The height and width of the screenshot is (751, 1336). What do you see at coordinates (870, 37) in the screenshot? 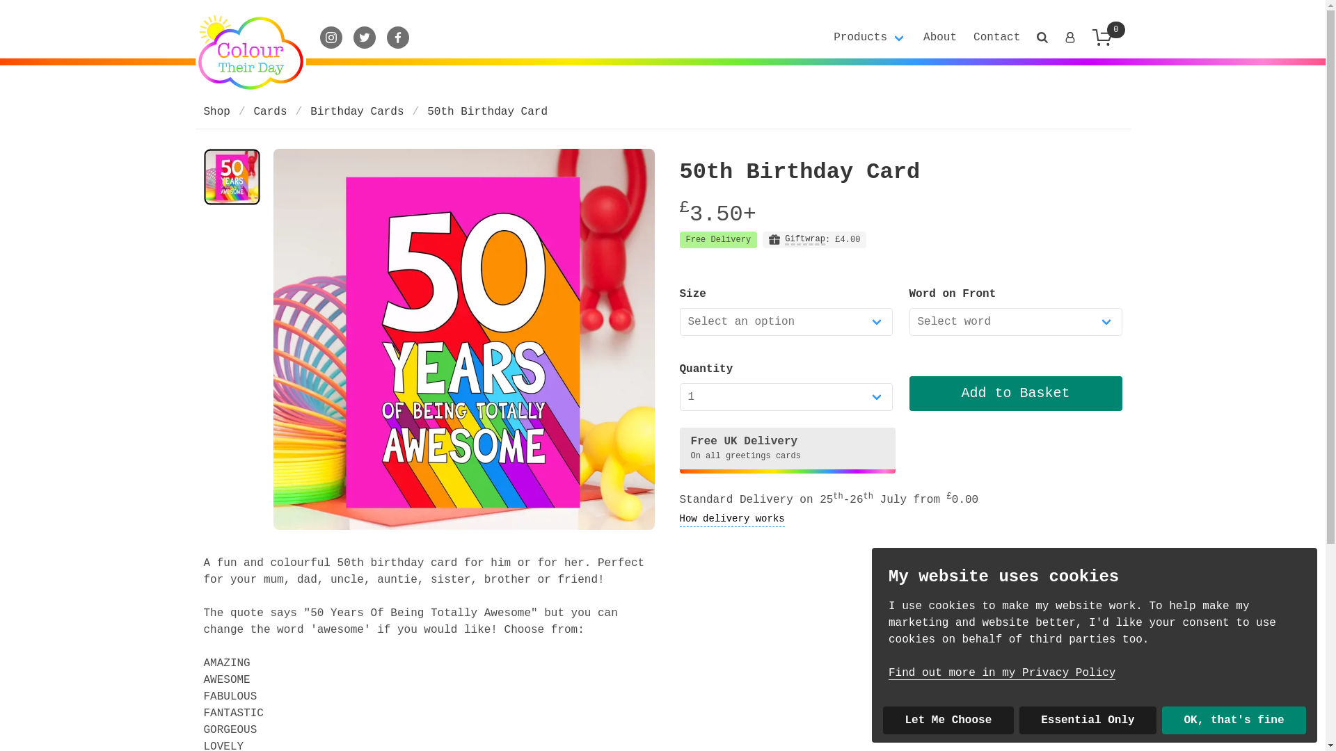
I see `Products` at bounding box center [870, 37].